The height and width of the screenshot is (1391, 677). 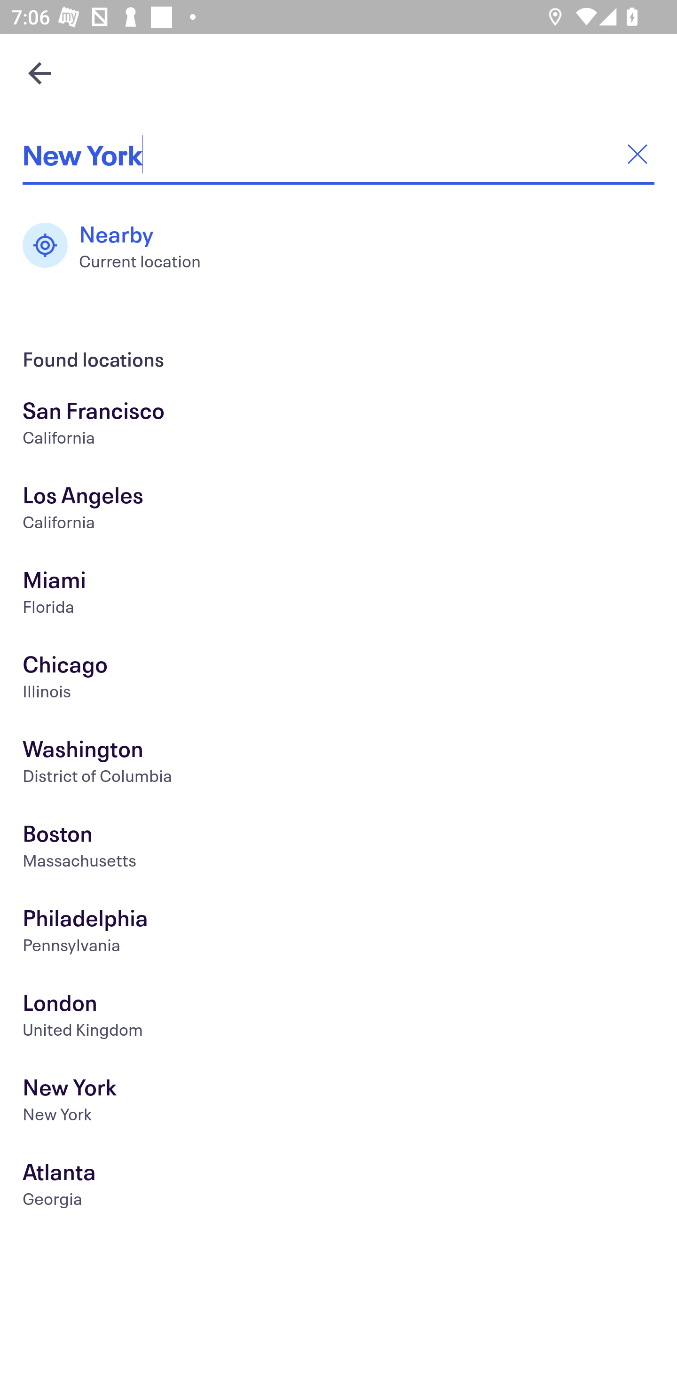 What do you see at coordinates (338, 154) in the screenshot?
I see `New York` at bounding box center [338, 154].